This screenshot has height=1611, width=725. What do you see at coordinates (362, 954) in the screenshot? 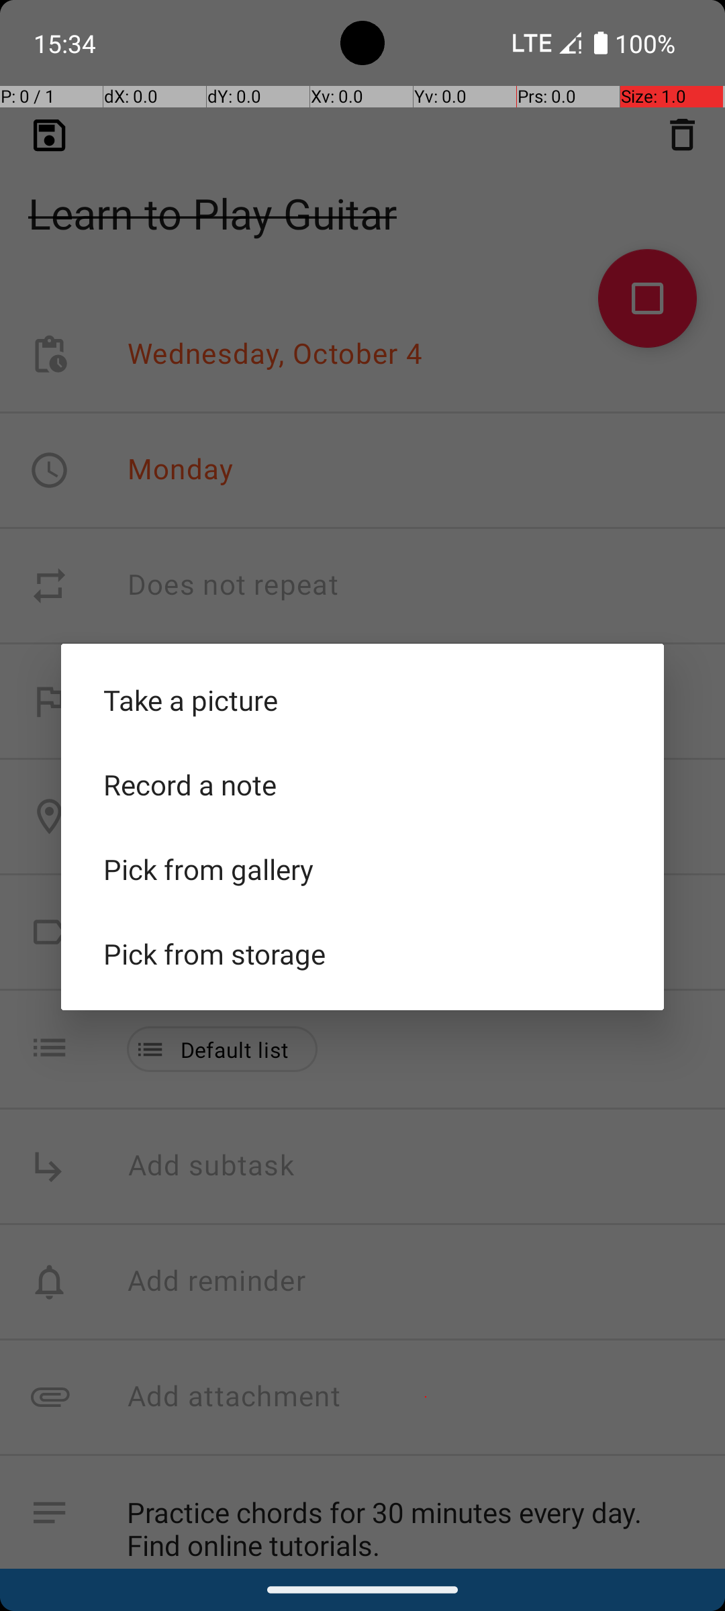
I see `Pick from storage` at bounding box center [362, 954].